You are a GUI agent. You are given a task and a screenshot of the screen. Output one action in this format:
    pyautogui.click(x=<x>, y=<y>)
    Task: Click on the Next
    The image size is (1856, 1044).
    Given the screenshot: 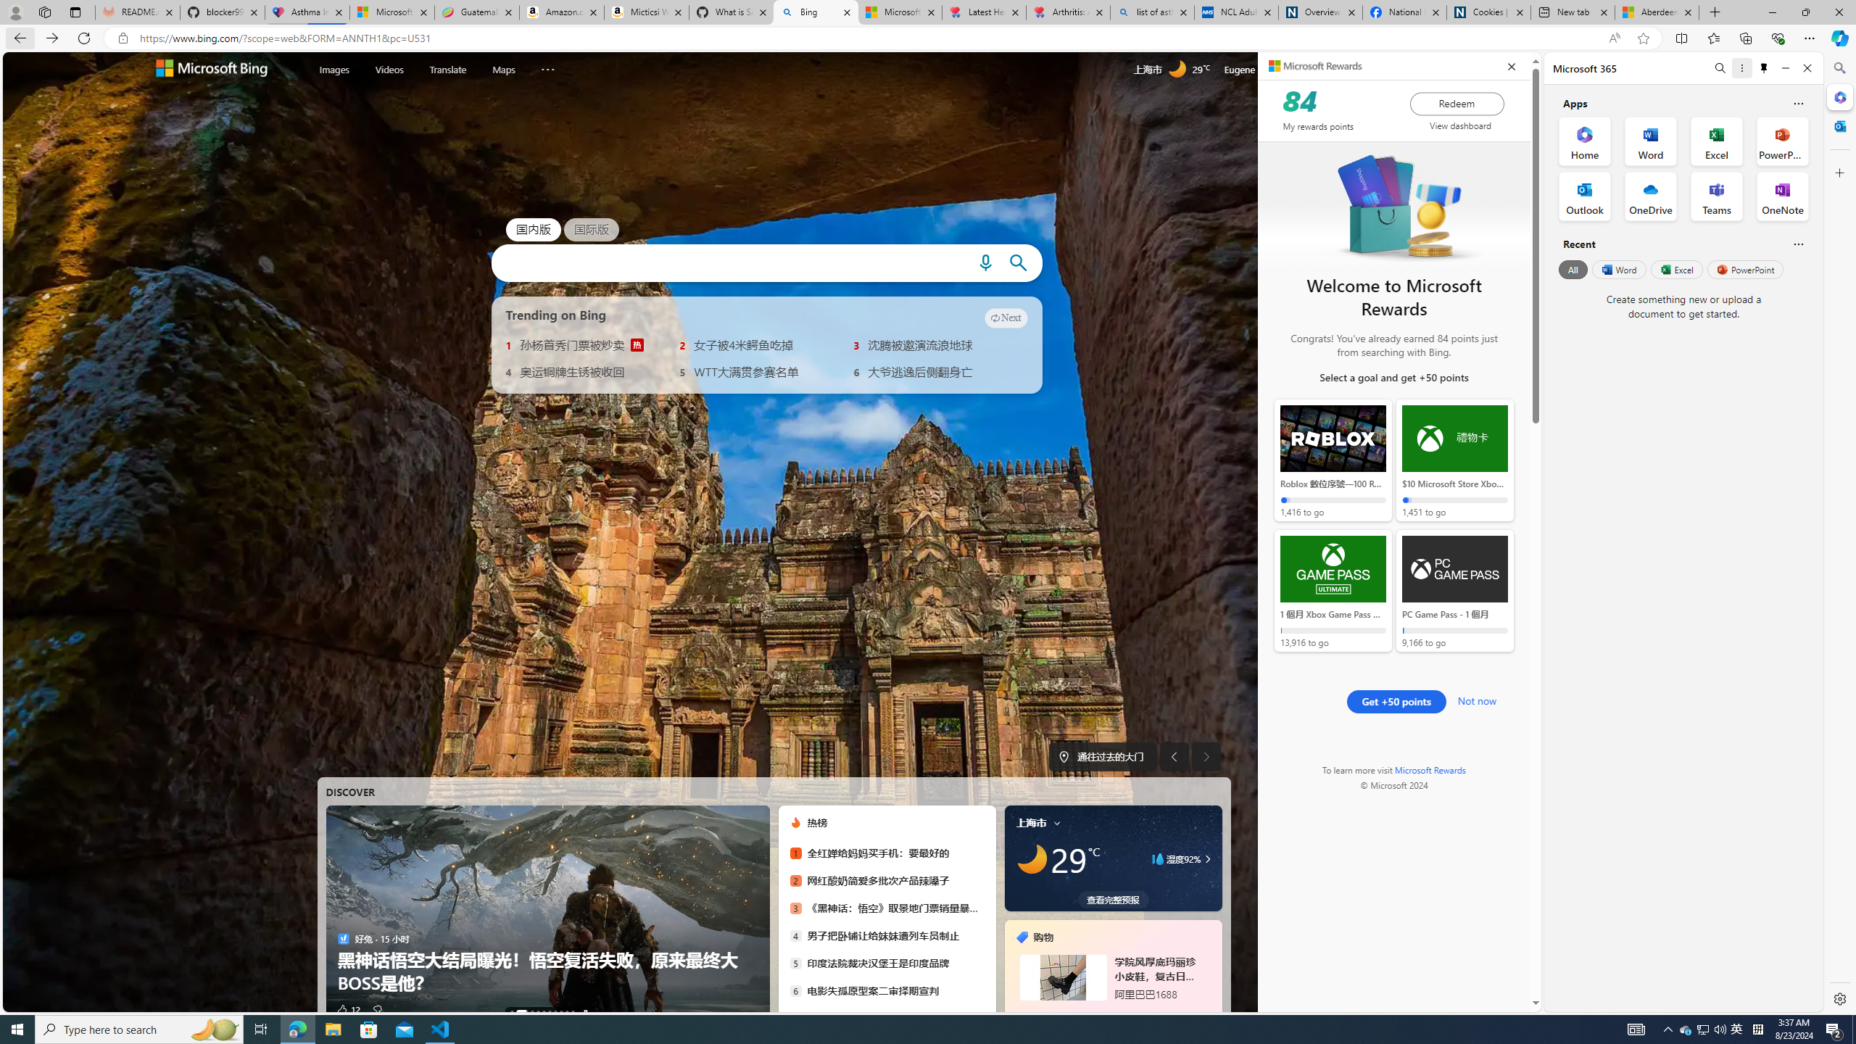 What is the action you would take?
    pyautogui.click(x=1006, y=318)
    